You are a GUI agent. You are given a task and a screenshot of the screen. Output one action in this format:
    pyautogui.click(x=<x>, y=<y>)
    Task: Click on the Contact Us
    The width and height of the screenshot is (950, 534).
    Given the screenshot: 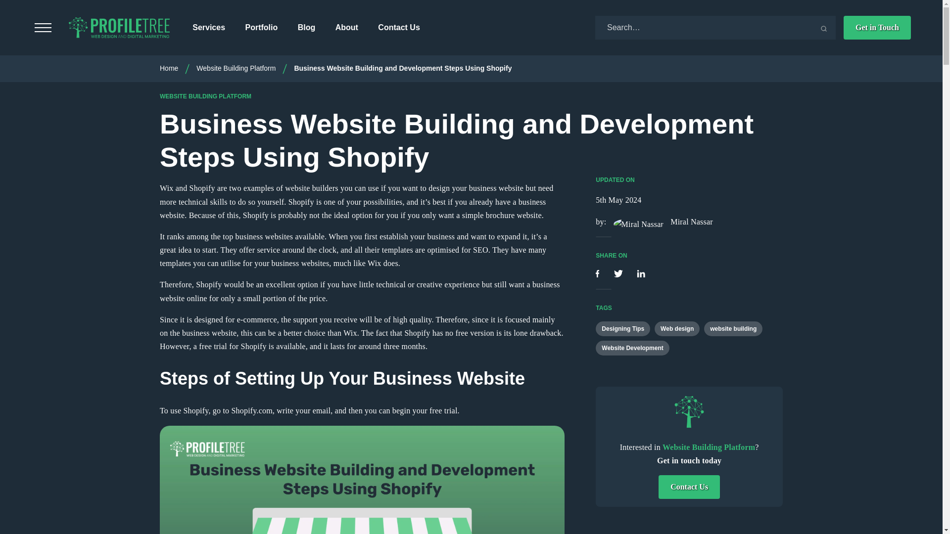 What is the action you would take?
    pyautogui.click(x=399, y=27)
    